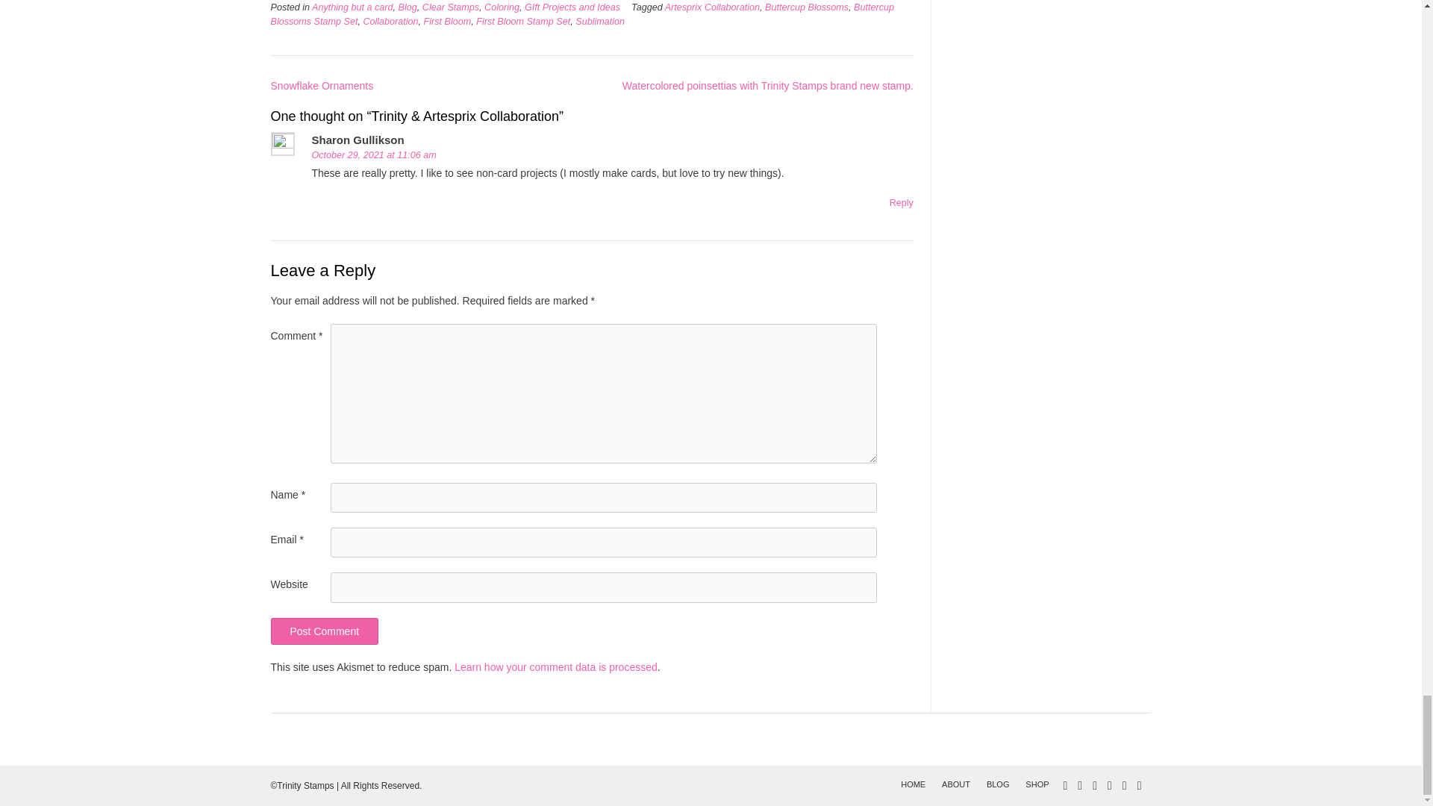 The image size is (1433, 806). I want to click on Artesprix Collaboration, so click(712, 7).